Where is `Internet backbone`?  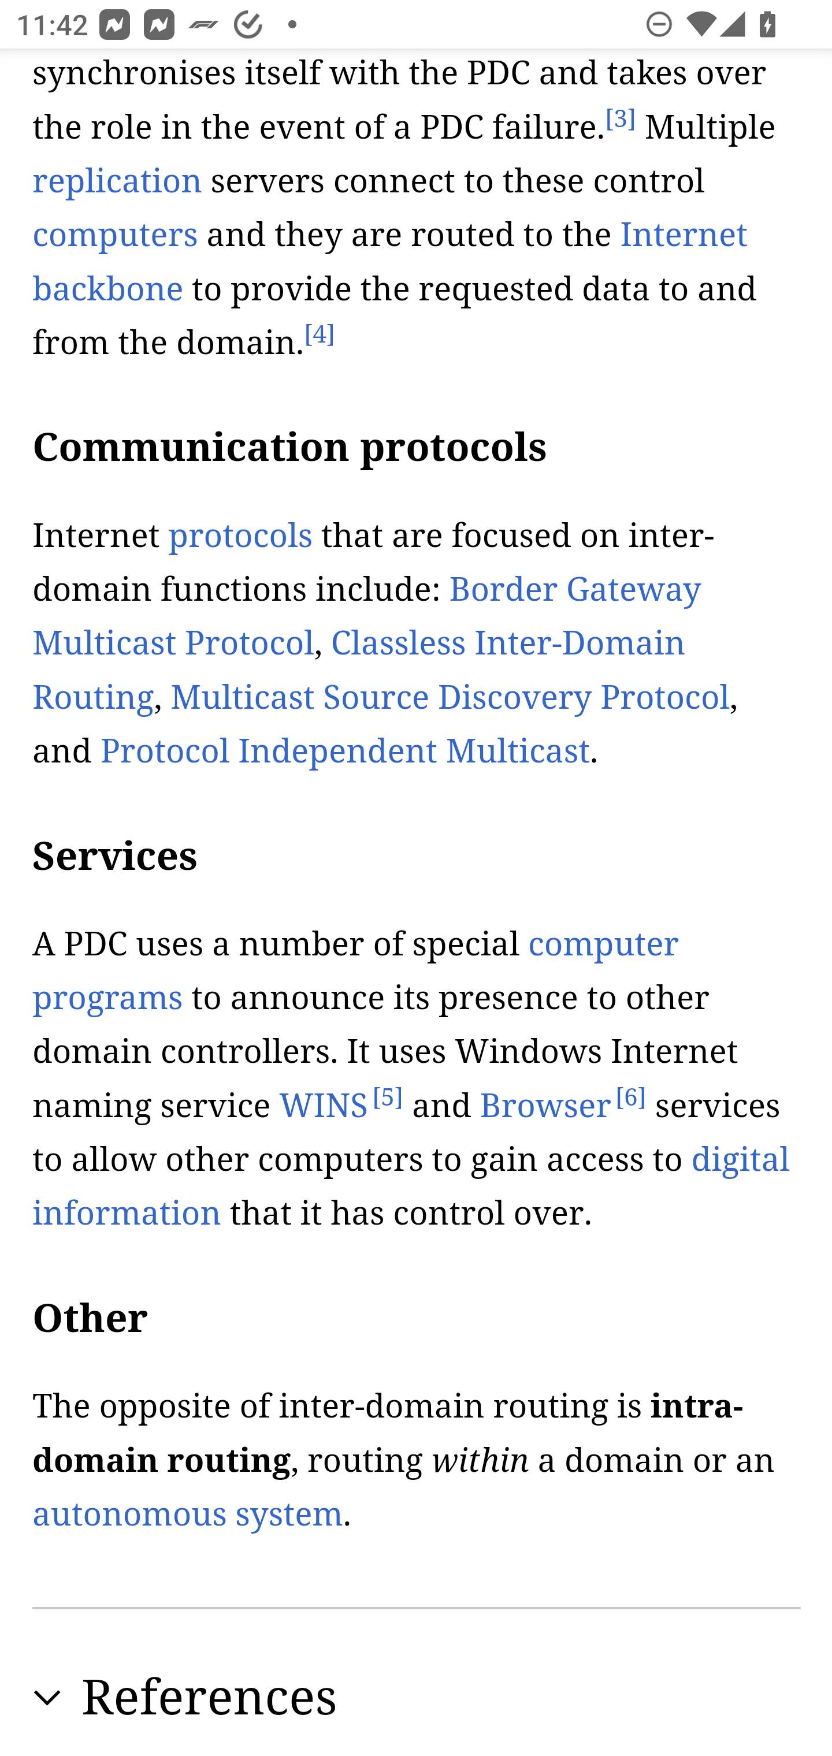
Internet backbone is located at coordinates (391, 263).